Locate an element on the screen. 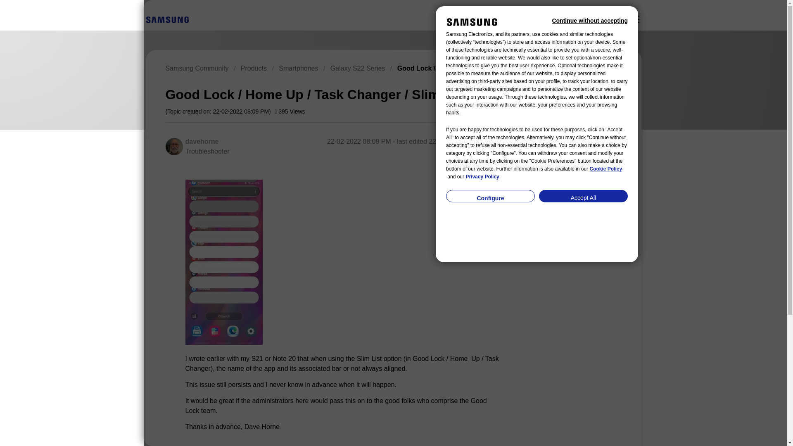  Accept All is located at coordinates (583, 196).